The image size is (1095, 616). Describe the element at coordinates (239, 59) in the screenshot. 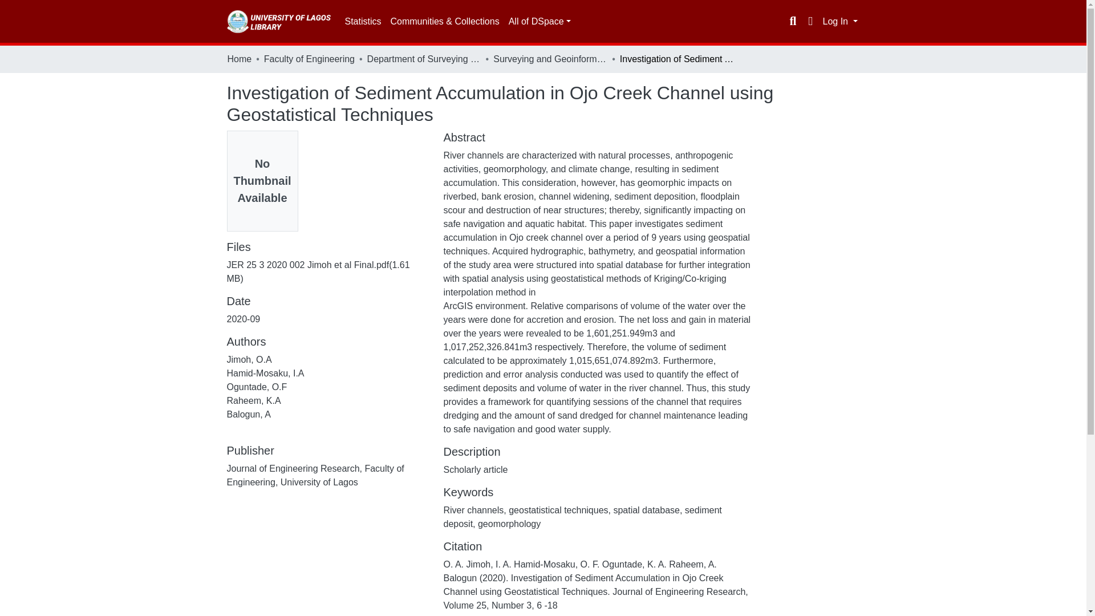

I see `Home` at that location.